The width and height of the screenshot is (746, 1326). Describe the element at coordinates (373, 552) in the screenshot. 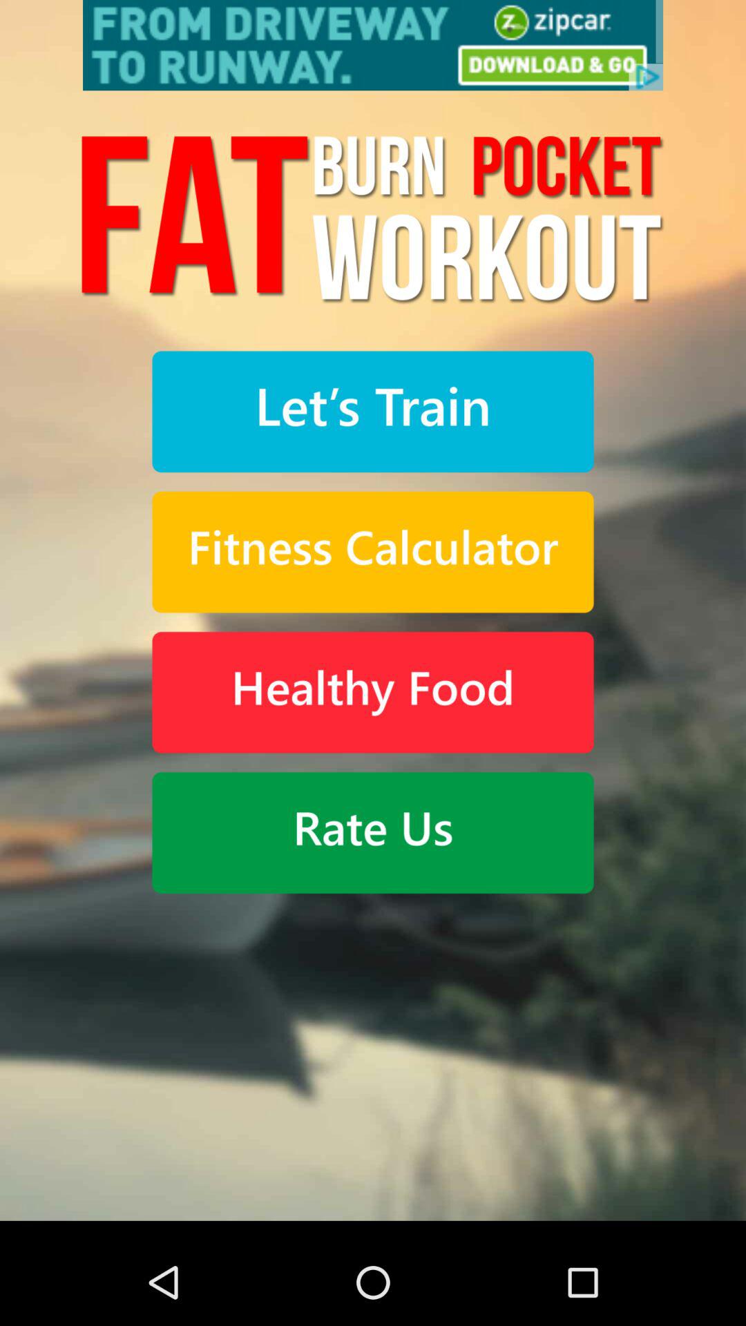

I see `use fitness calculator` at that location.